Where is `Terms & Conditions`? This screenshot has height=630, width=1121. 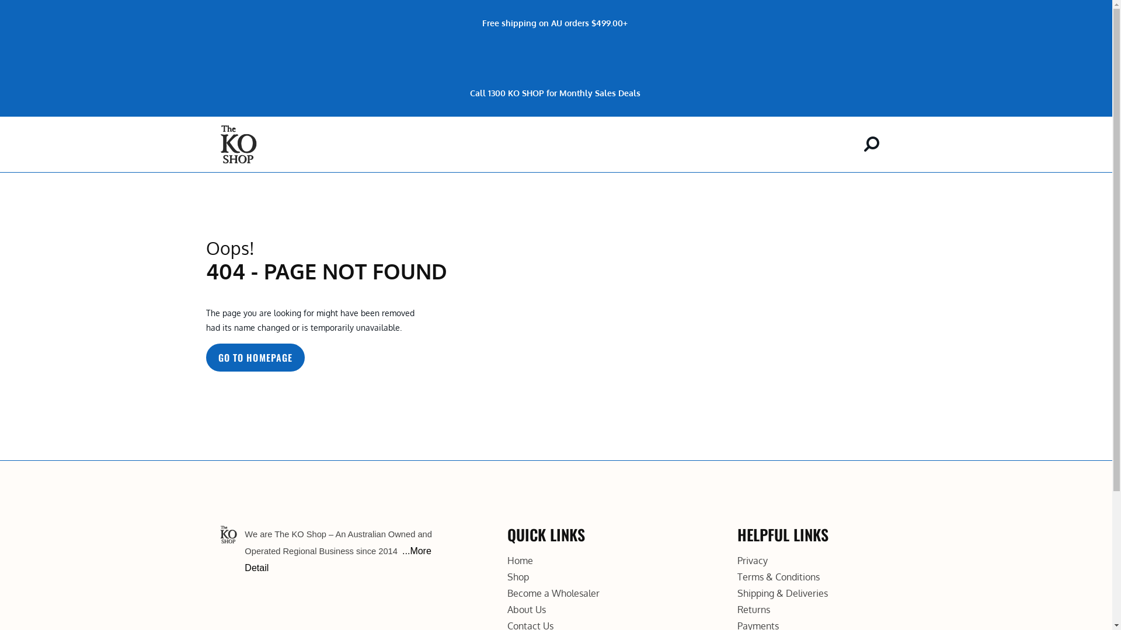
Terms & Conditions is located at coordinates (779, 577).